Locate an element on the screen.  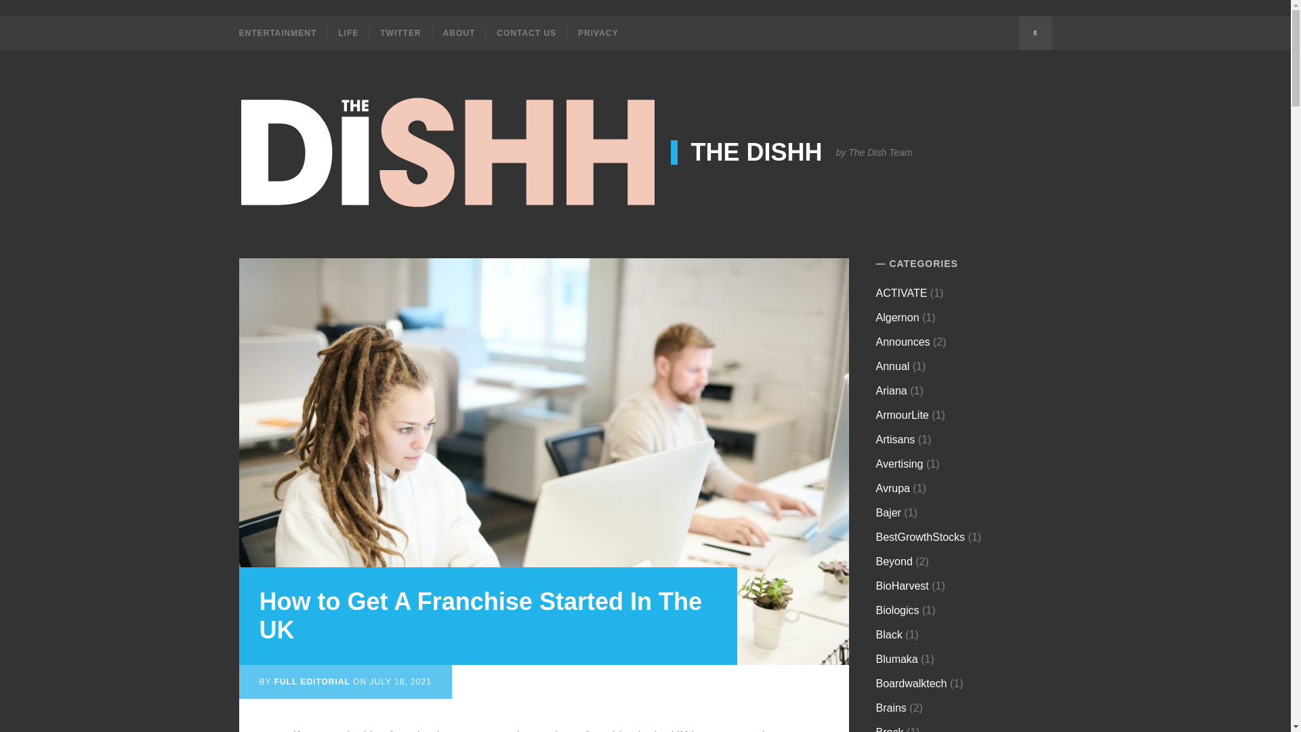
ACTIVATE is located at coordinates (901, 293).